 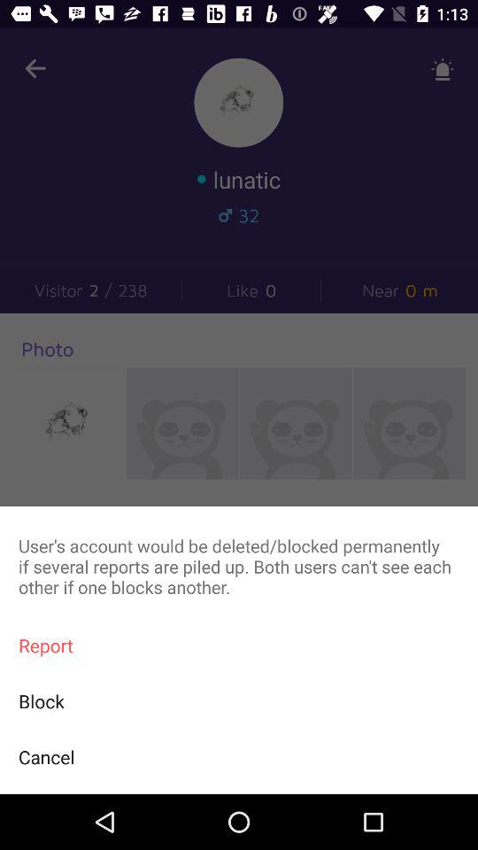 I want to click on click the report item, so click(x=239, y=645).